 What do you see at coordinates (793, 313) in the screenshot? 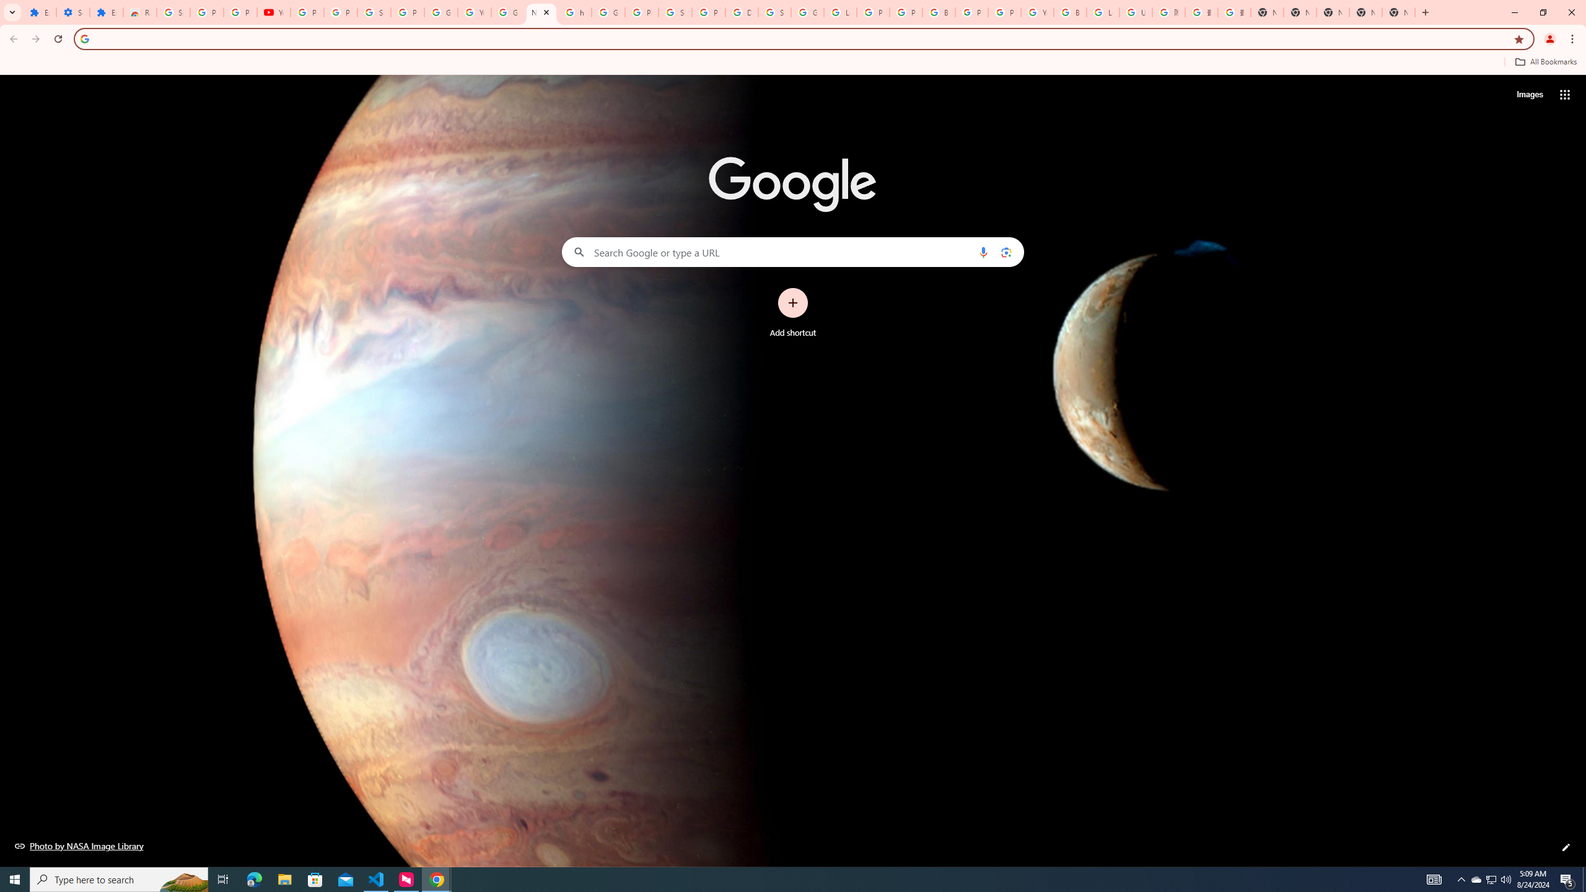
I see `Add shortcut` at bounding box center [793, 313].